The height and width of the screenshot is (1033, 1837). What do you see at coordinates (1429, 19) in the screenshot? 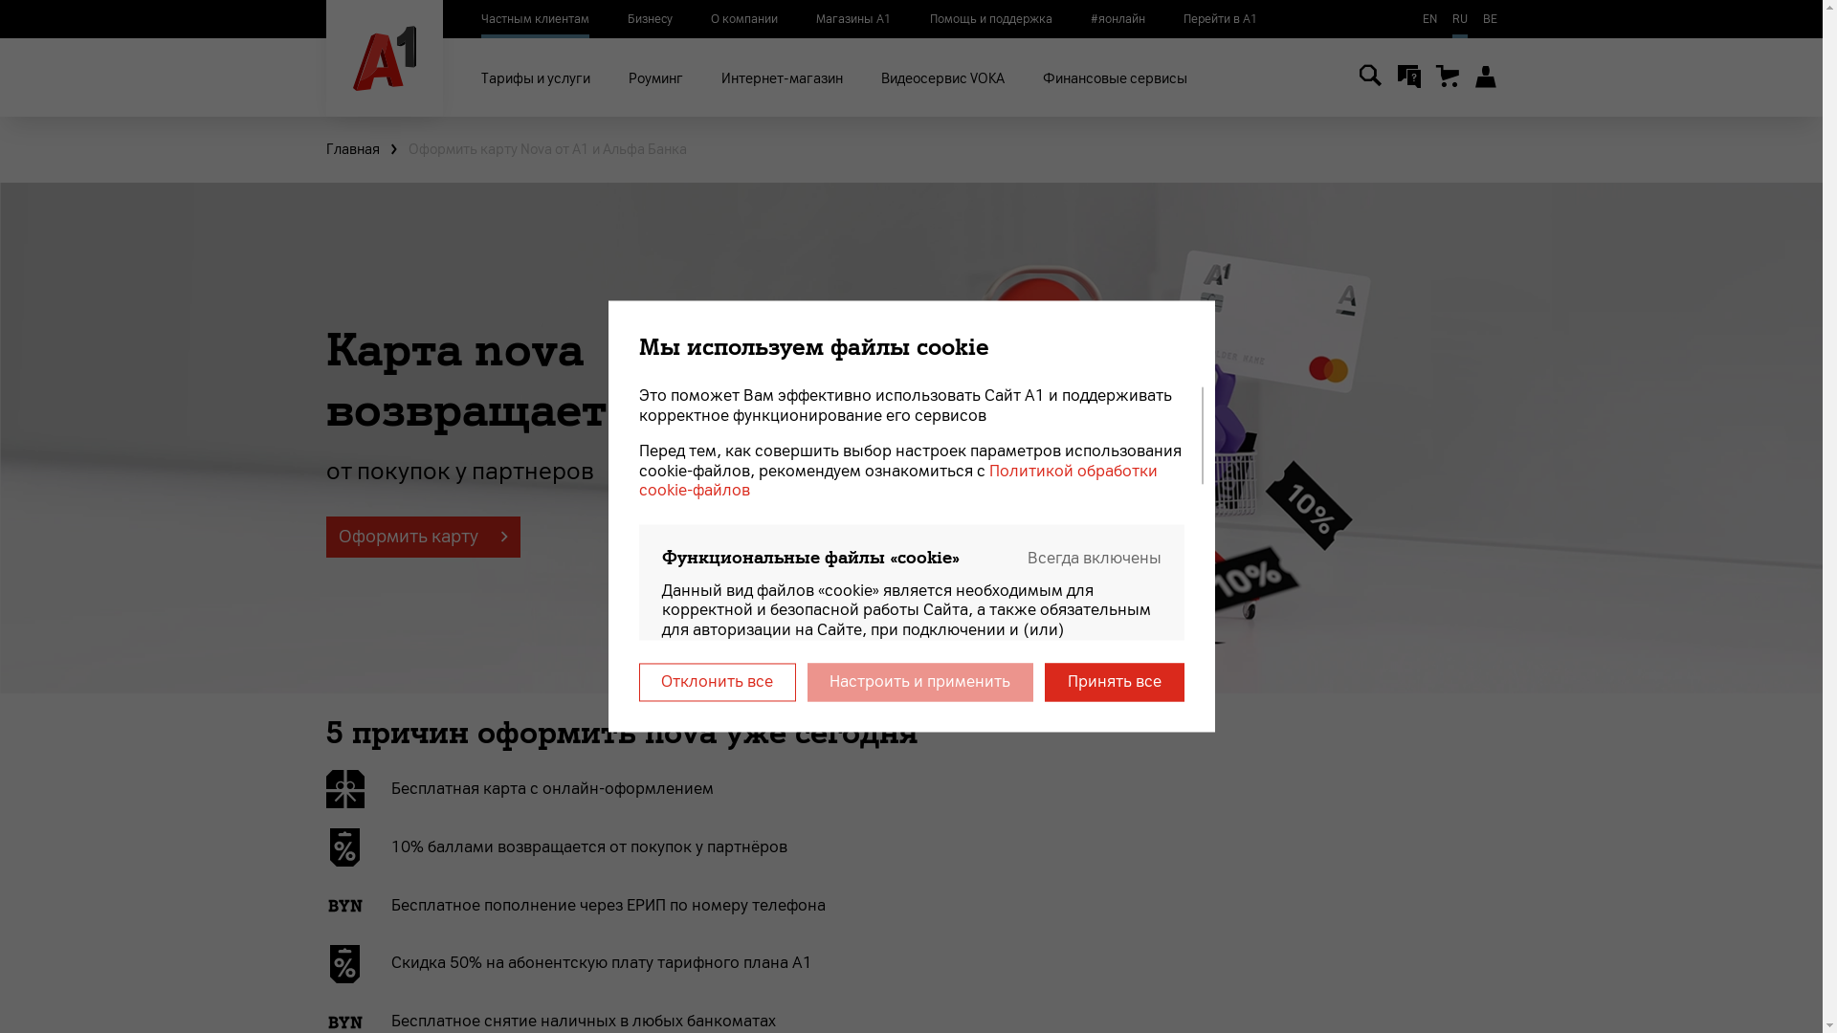
I see `EN` at bounding box center [1429, 19].